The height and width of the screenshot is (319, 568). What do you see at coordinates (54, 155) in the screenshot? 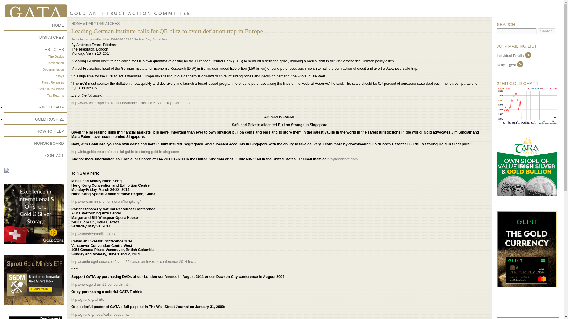
I see `CONTACT` at bounding box center [54, 155].